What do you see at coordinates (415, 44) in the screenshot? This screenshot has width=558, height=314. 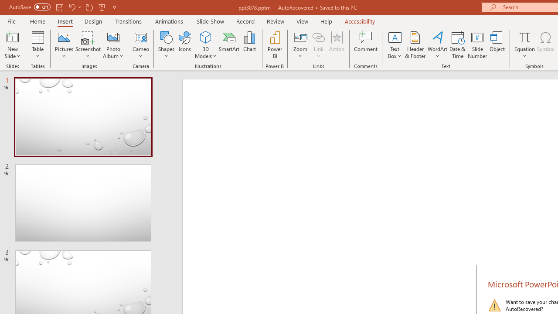 I see `Header & Footer...` at bounding box center [415, 44].